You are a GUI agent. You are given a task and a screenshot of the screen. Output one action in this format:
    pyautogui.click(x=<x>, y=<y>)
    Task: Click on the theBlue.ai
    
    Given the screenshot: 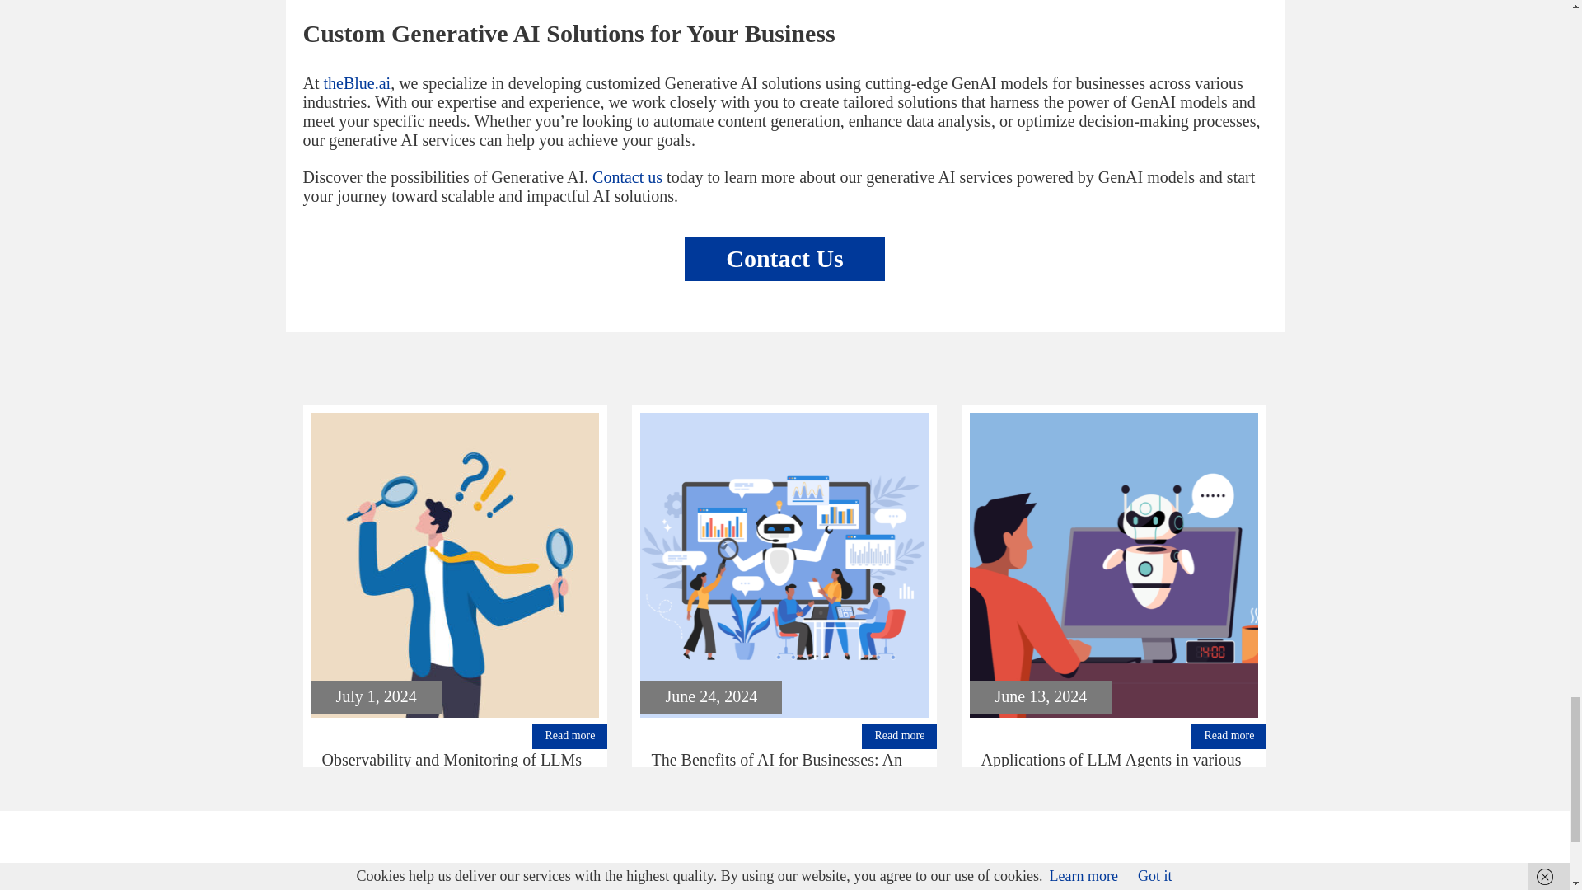 What is the action you would take?
    pyautogui.click(x=356, y=82)
    